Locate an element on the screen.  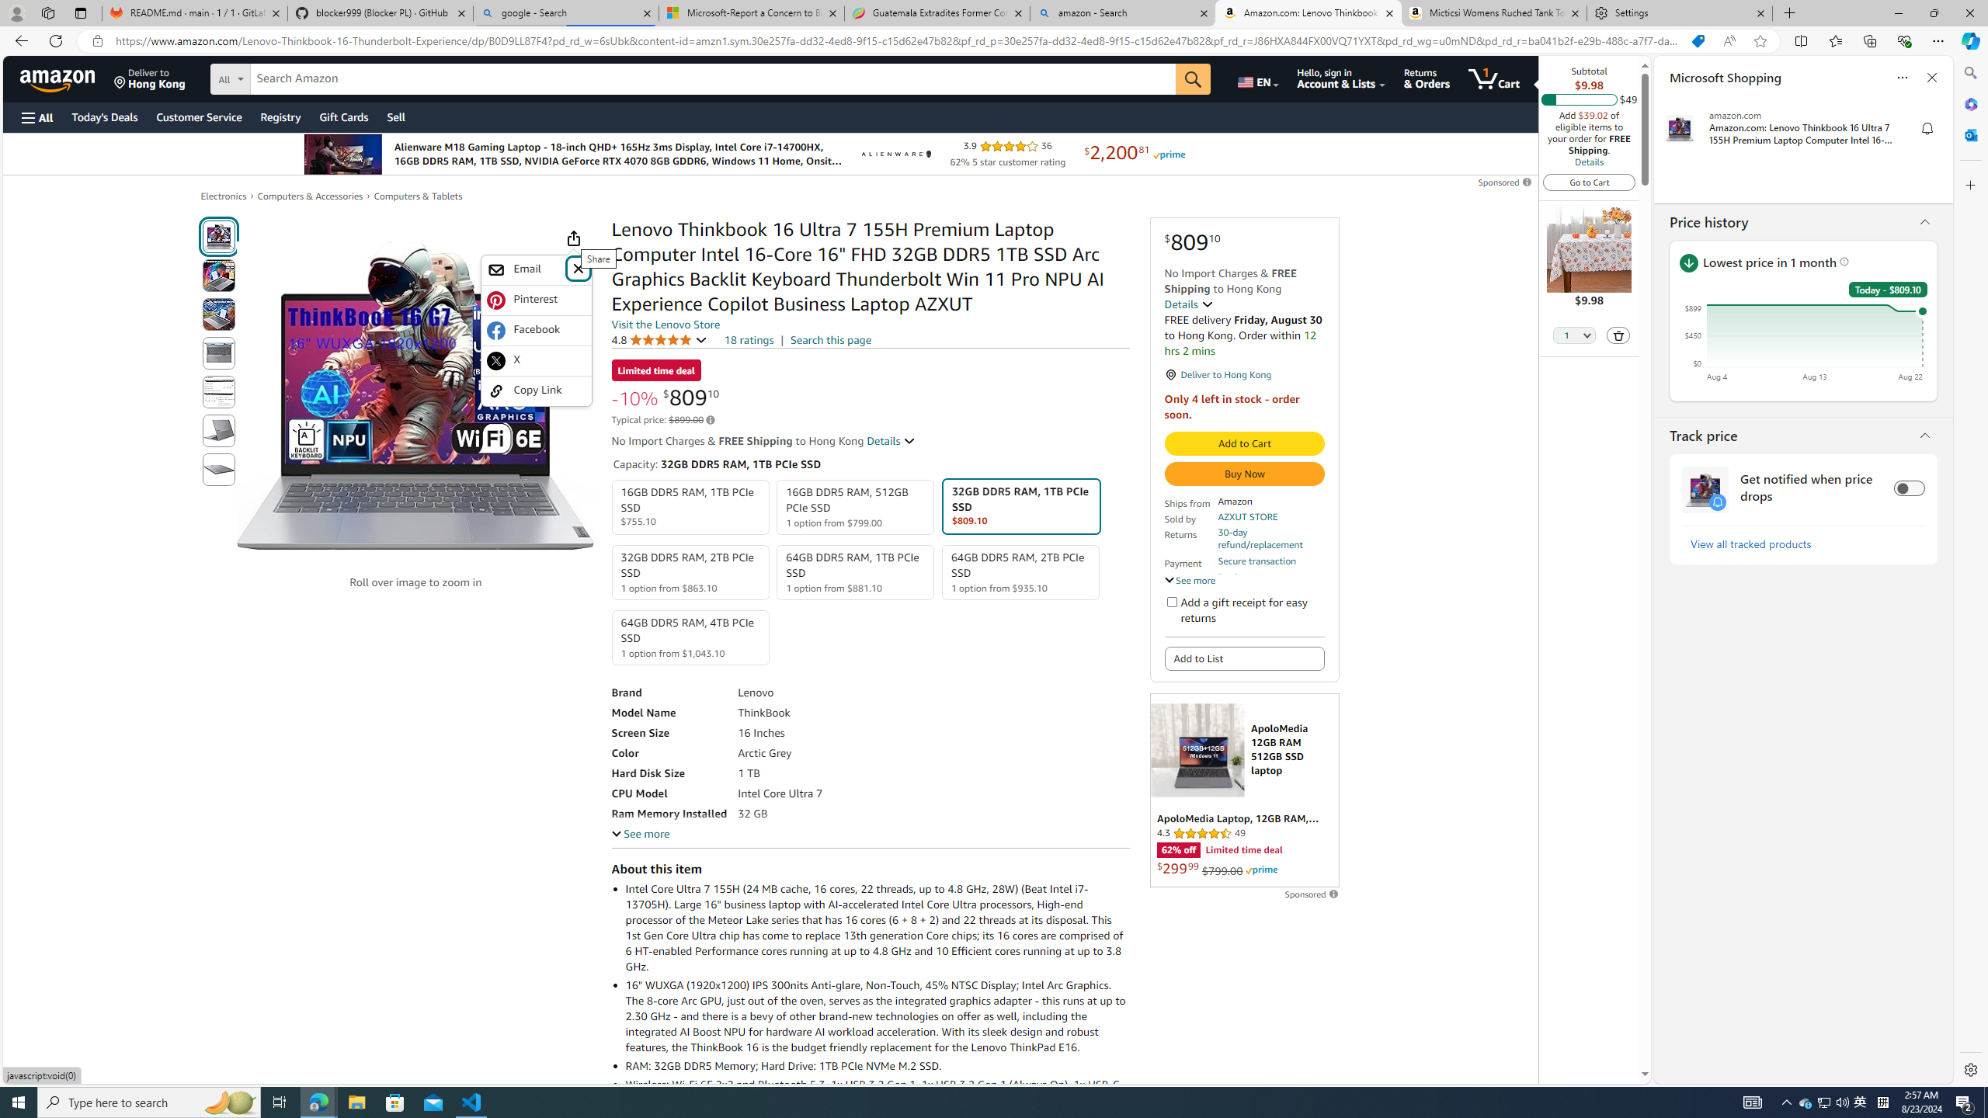
Add to Cart is located at coordinates (1244, 444).